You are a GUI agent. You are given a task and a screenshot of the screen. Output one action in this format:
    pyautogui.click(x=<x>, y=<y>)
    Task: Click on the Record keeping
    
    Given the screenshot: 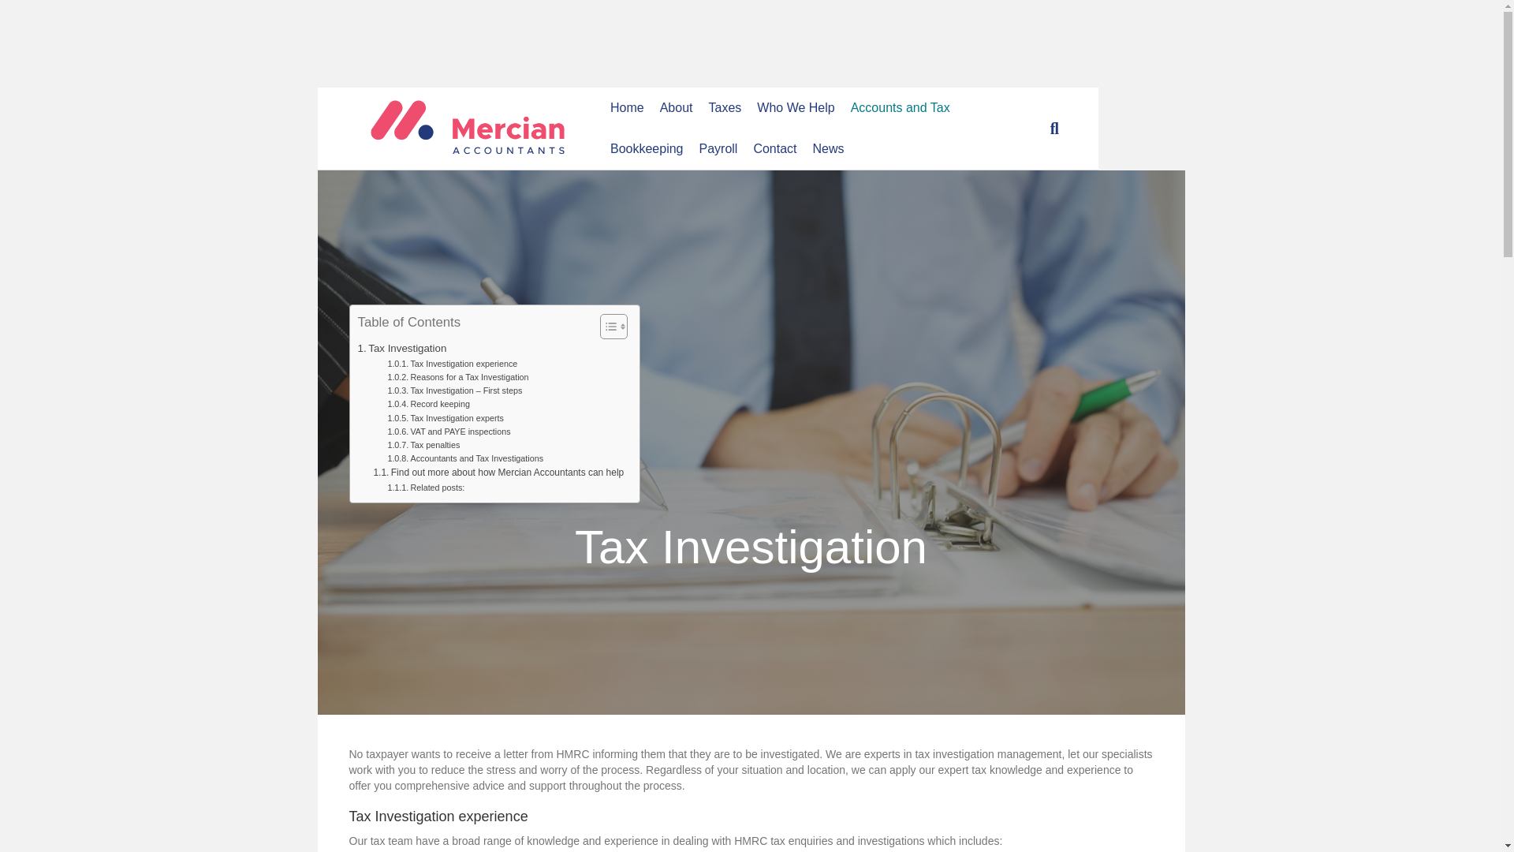 What is the action you would take?
    pyautogui.click(x=724, y=108)
    